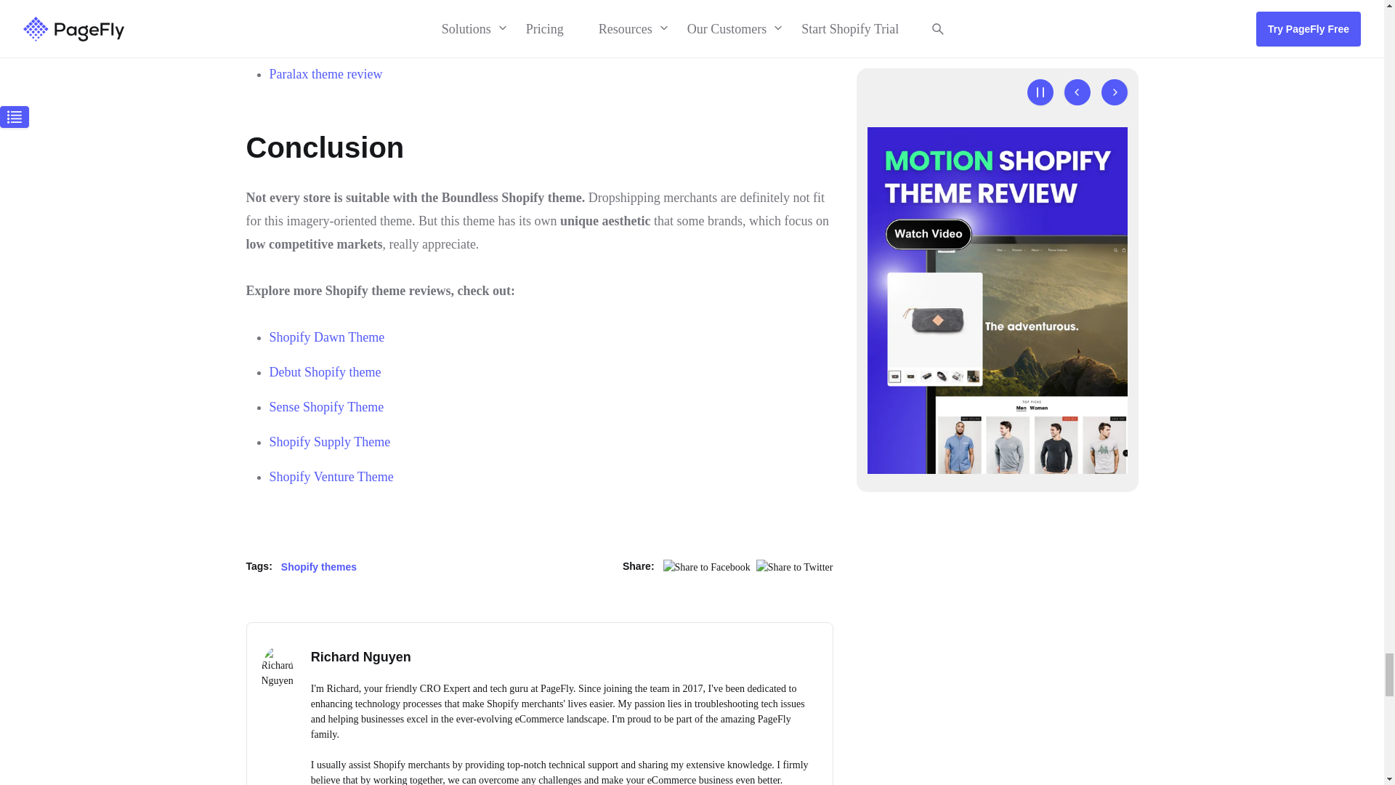  What do you see at coordinates (330, 442) in the screenshot?
I see `shopify supply theme` at bounding box center [330, 442].